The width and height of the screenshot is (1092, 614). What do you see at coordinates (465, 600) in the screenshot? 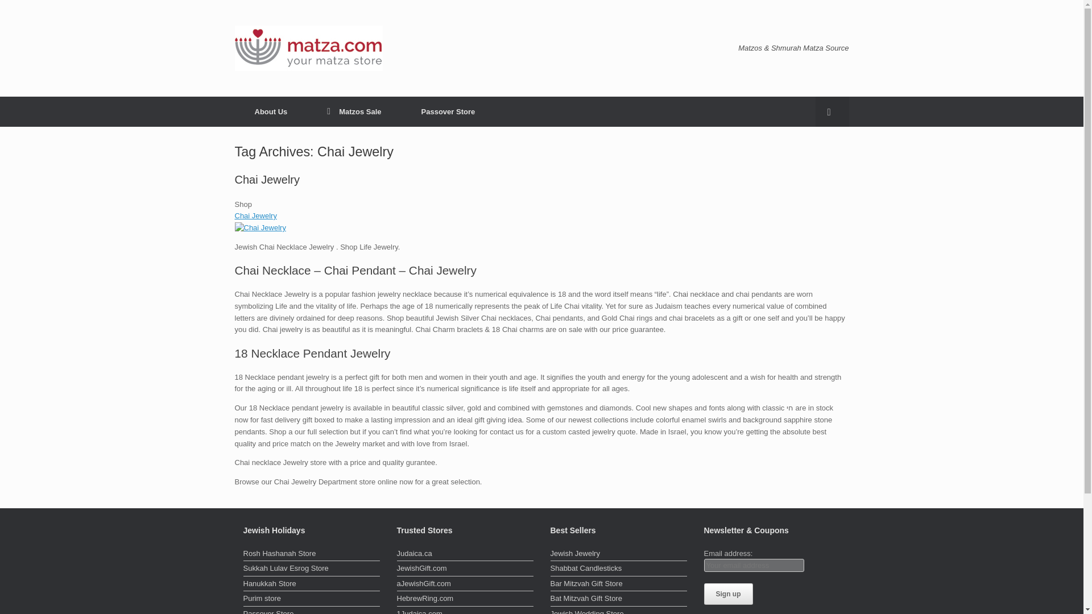
I see `Hebrew Ring Jewish Wedding Rings` at bounding box center [465, 600].